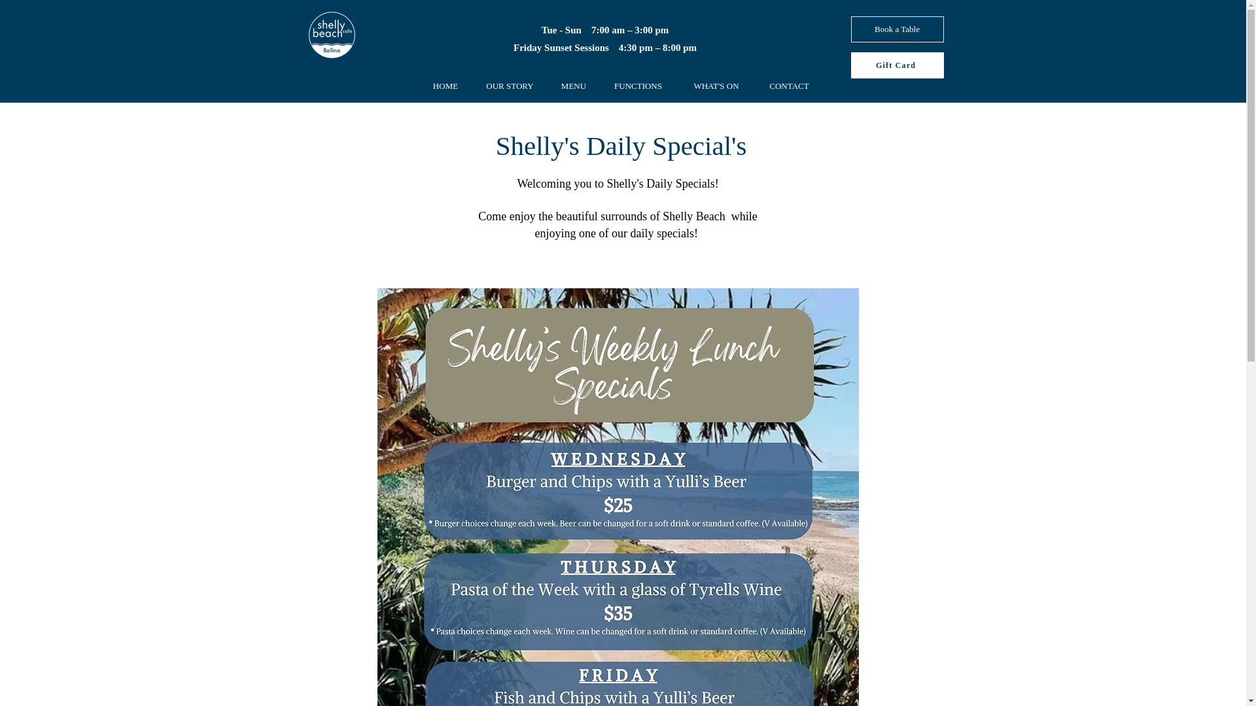 The width and height of the screenshot is (1256, 706). Describe the element at coordinates (896, 65) in the screenshot. I see `Gift Card` at that location.